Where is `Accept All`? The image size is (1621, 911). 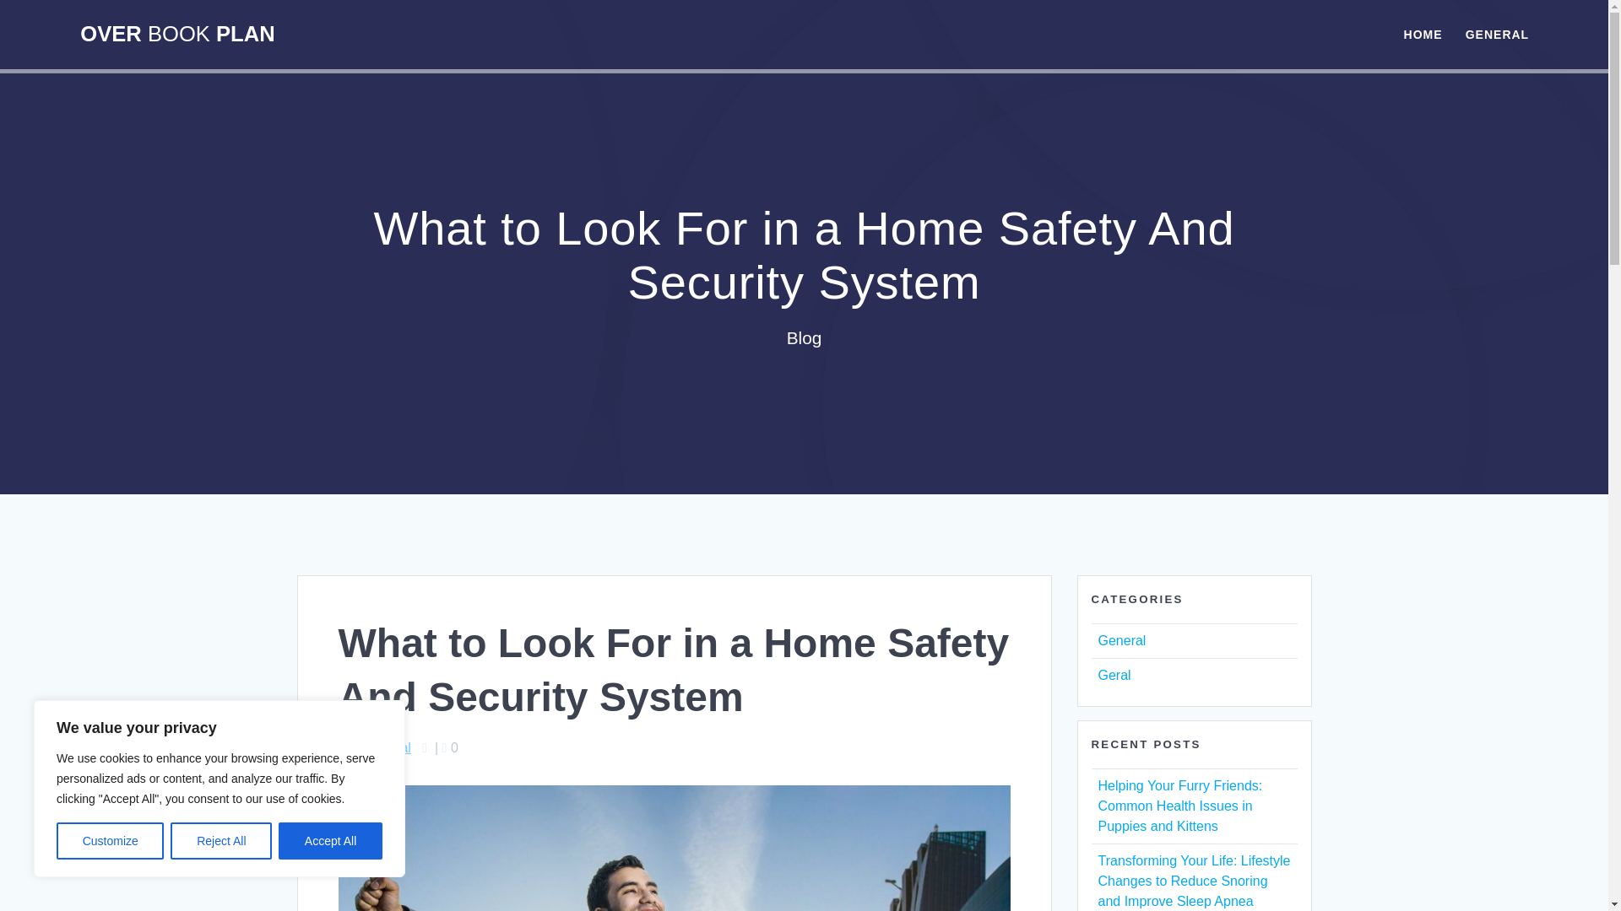 Accept All is located at coordinates (331, 841).